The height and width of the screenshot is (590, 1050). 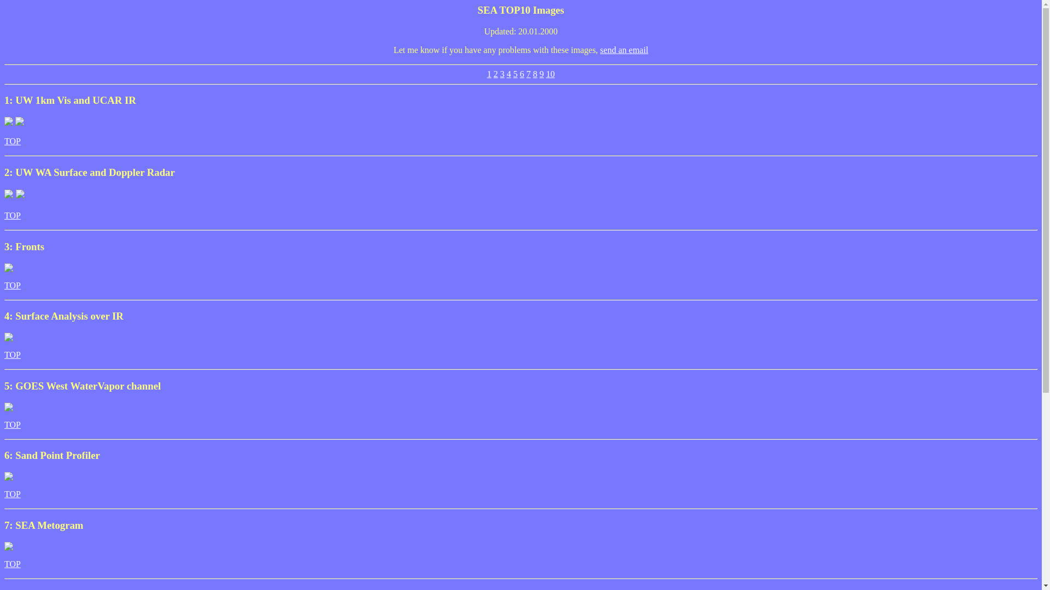 I want to click on 4, so click(x=509, y=74).